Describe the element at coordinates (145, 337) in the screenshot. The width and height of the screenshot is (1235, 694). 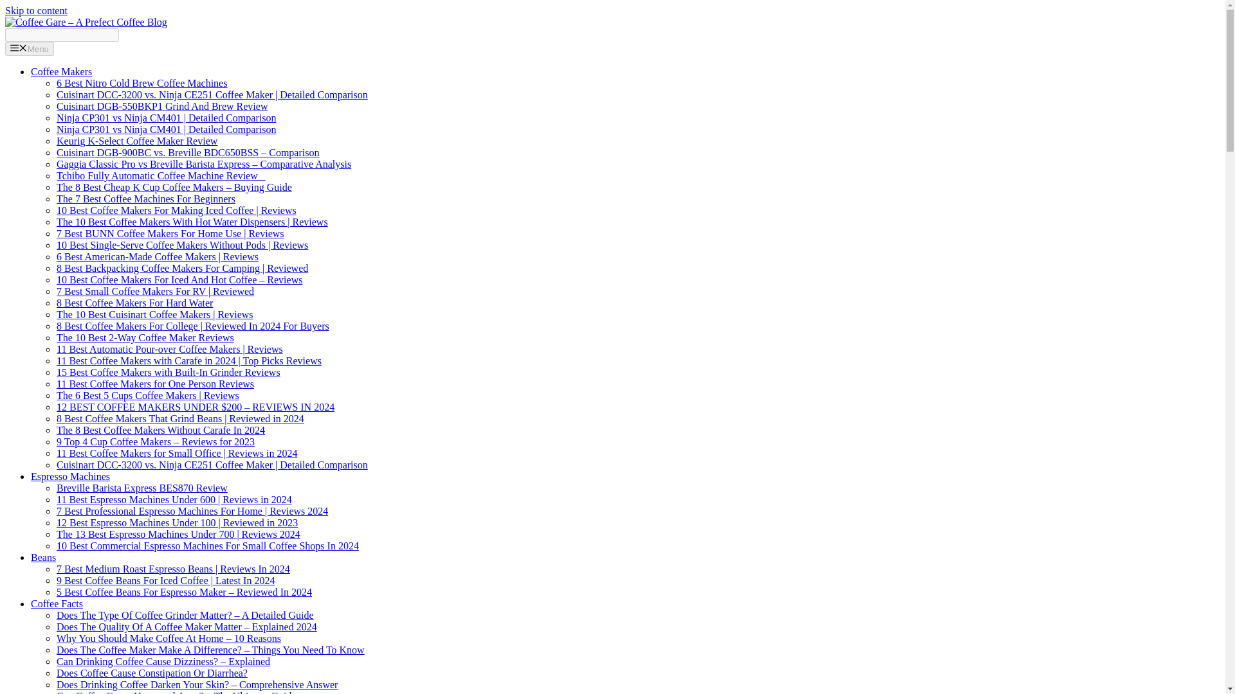
I see `The 10 Best 2-Way Coffee Maker Reviews` at that location.